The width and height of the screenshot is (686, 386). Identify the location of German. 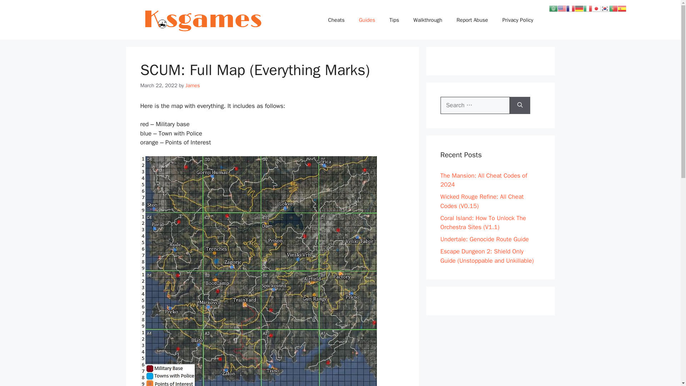
(579, 8).